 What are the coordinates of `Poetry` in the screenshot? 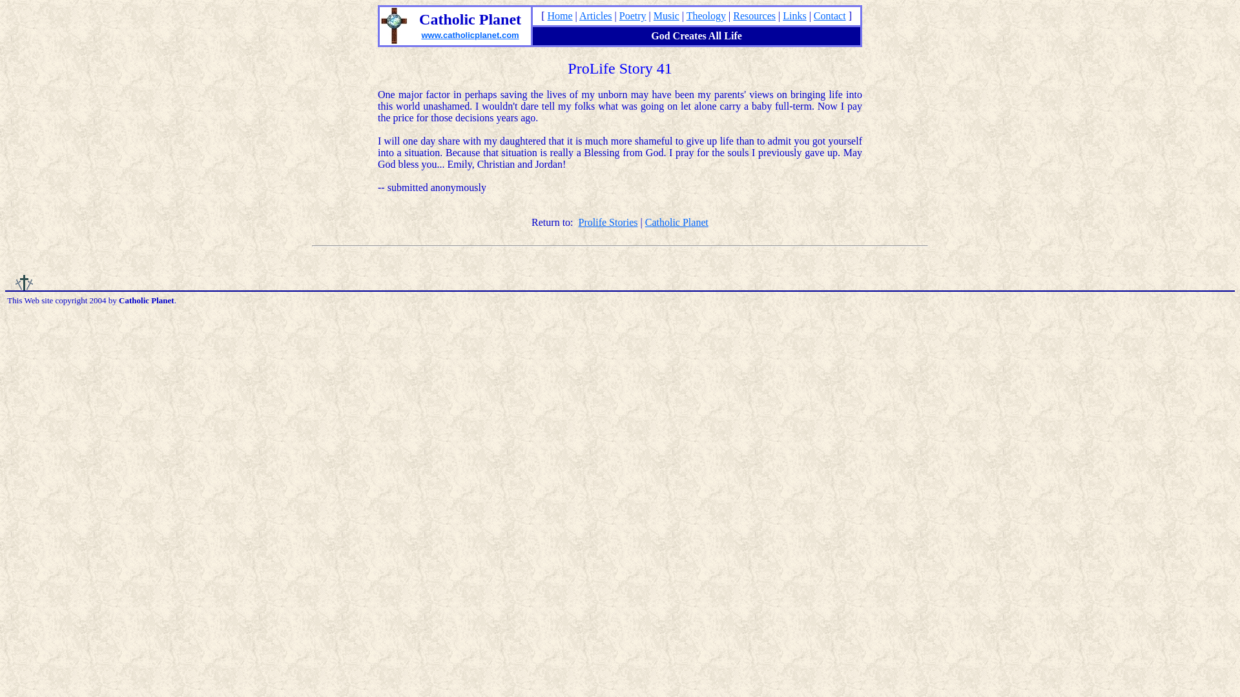 It's located at (632, 15).